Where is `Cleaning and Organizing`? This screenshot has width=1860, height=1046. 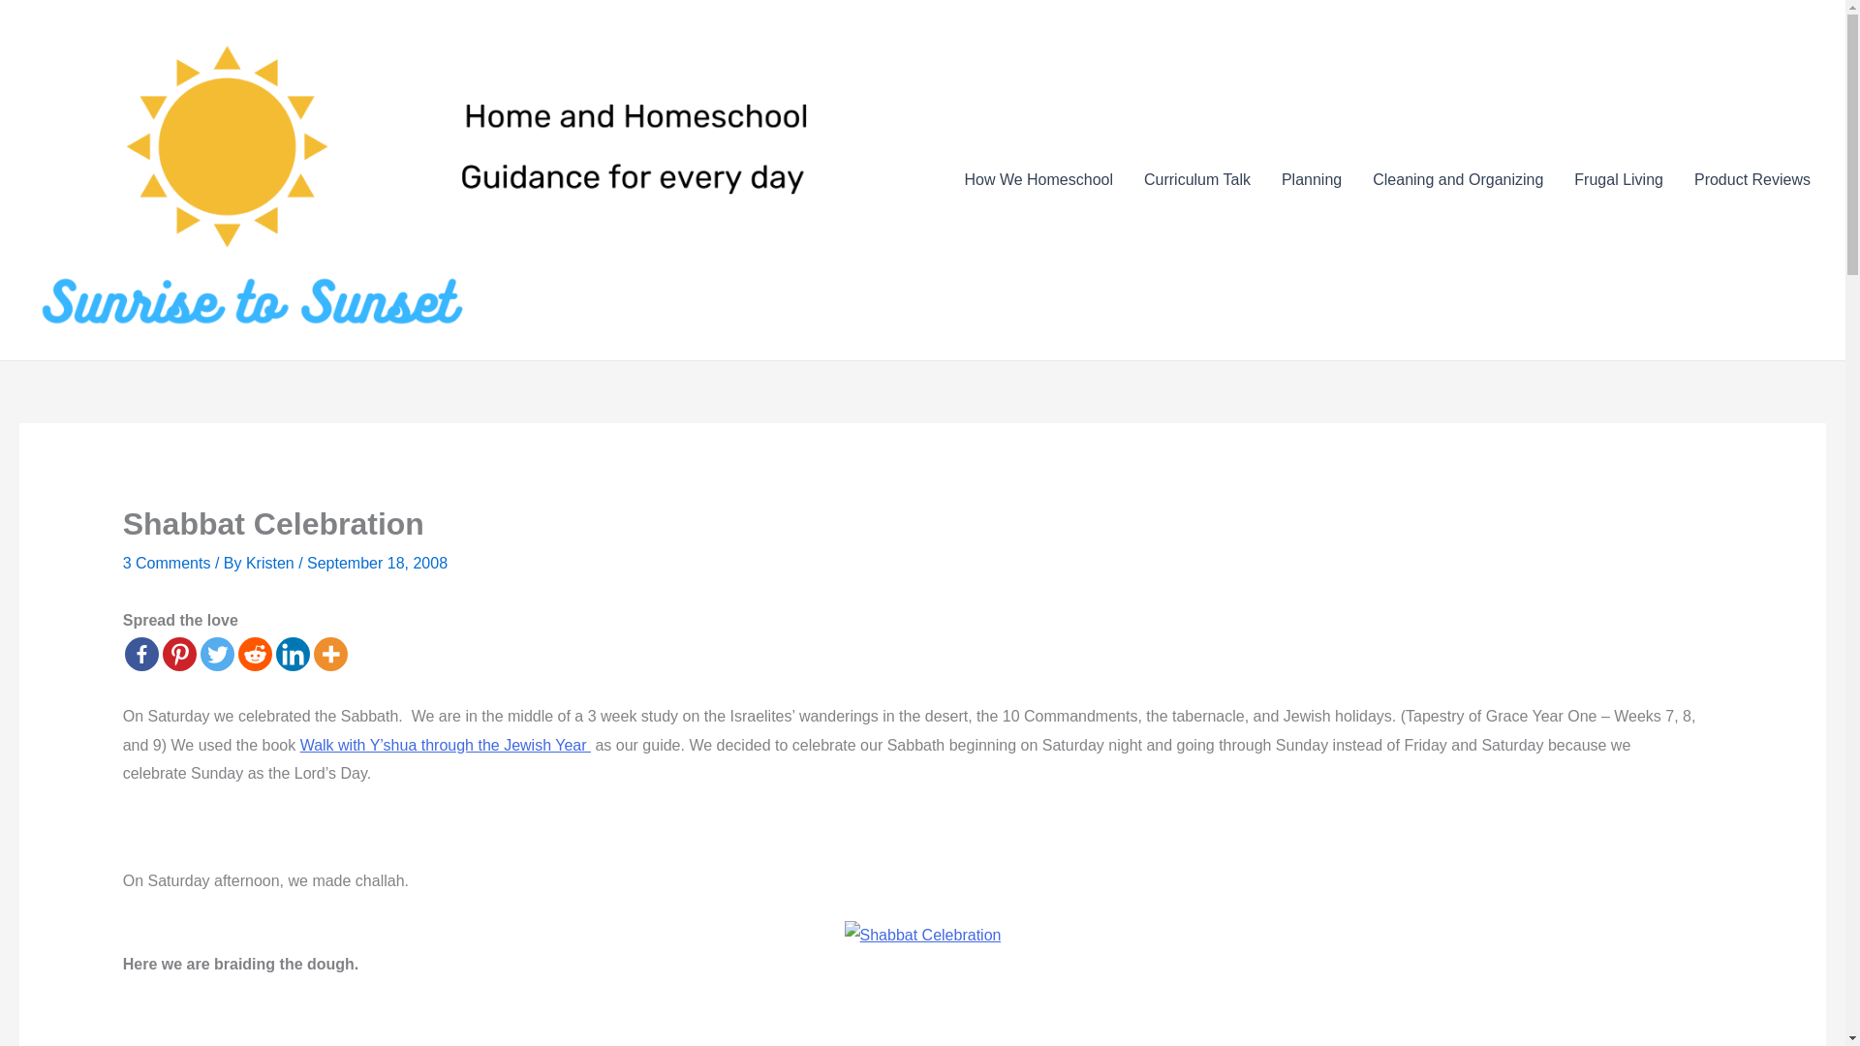
Cleaning and Organizing is located at coordinates (1457, 179).